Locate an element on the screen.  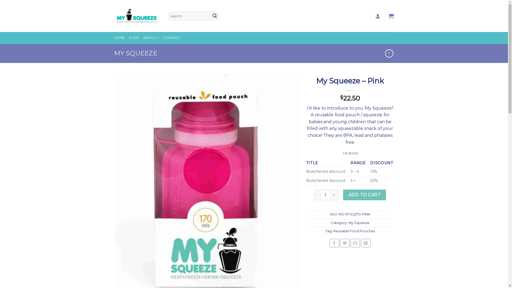
Reusable Food Pouches is located at coordinates (354, 231).